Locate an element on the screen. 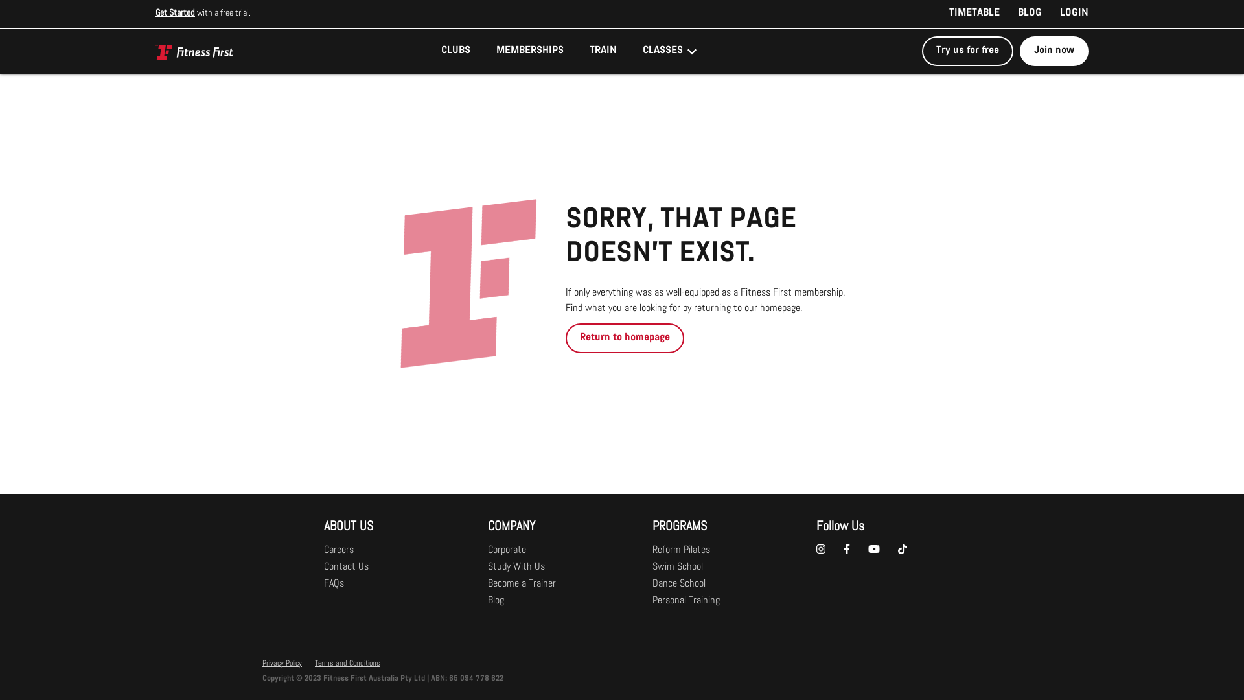  Terms and Conditions is located at coordinates (347, 664).